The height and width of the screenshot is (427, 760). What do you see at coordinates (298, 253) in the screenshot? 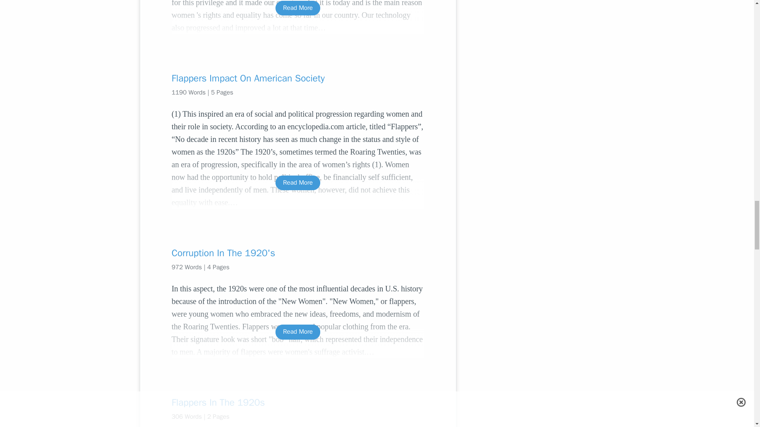
I see `Corruption In The 1920's` at bounding box center [298, 253].